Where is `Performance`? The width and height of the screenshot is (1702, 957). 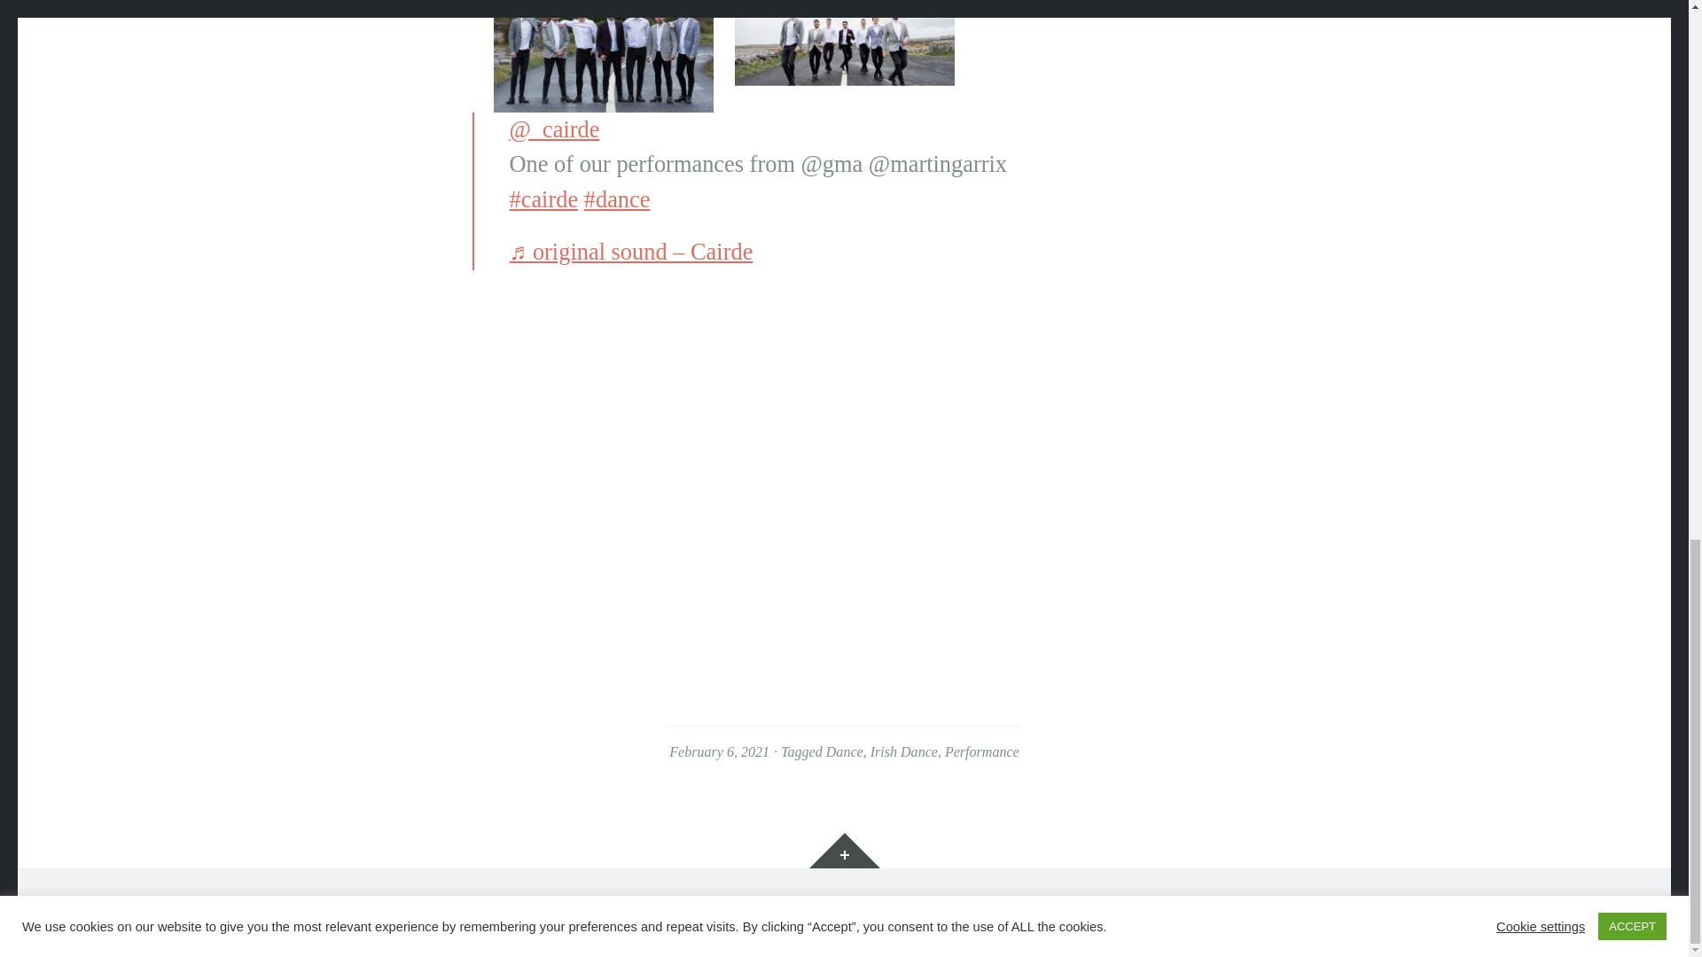
Performance is located at coordinates (982, 751).